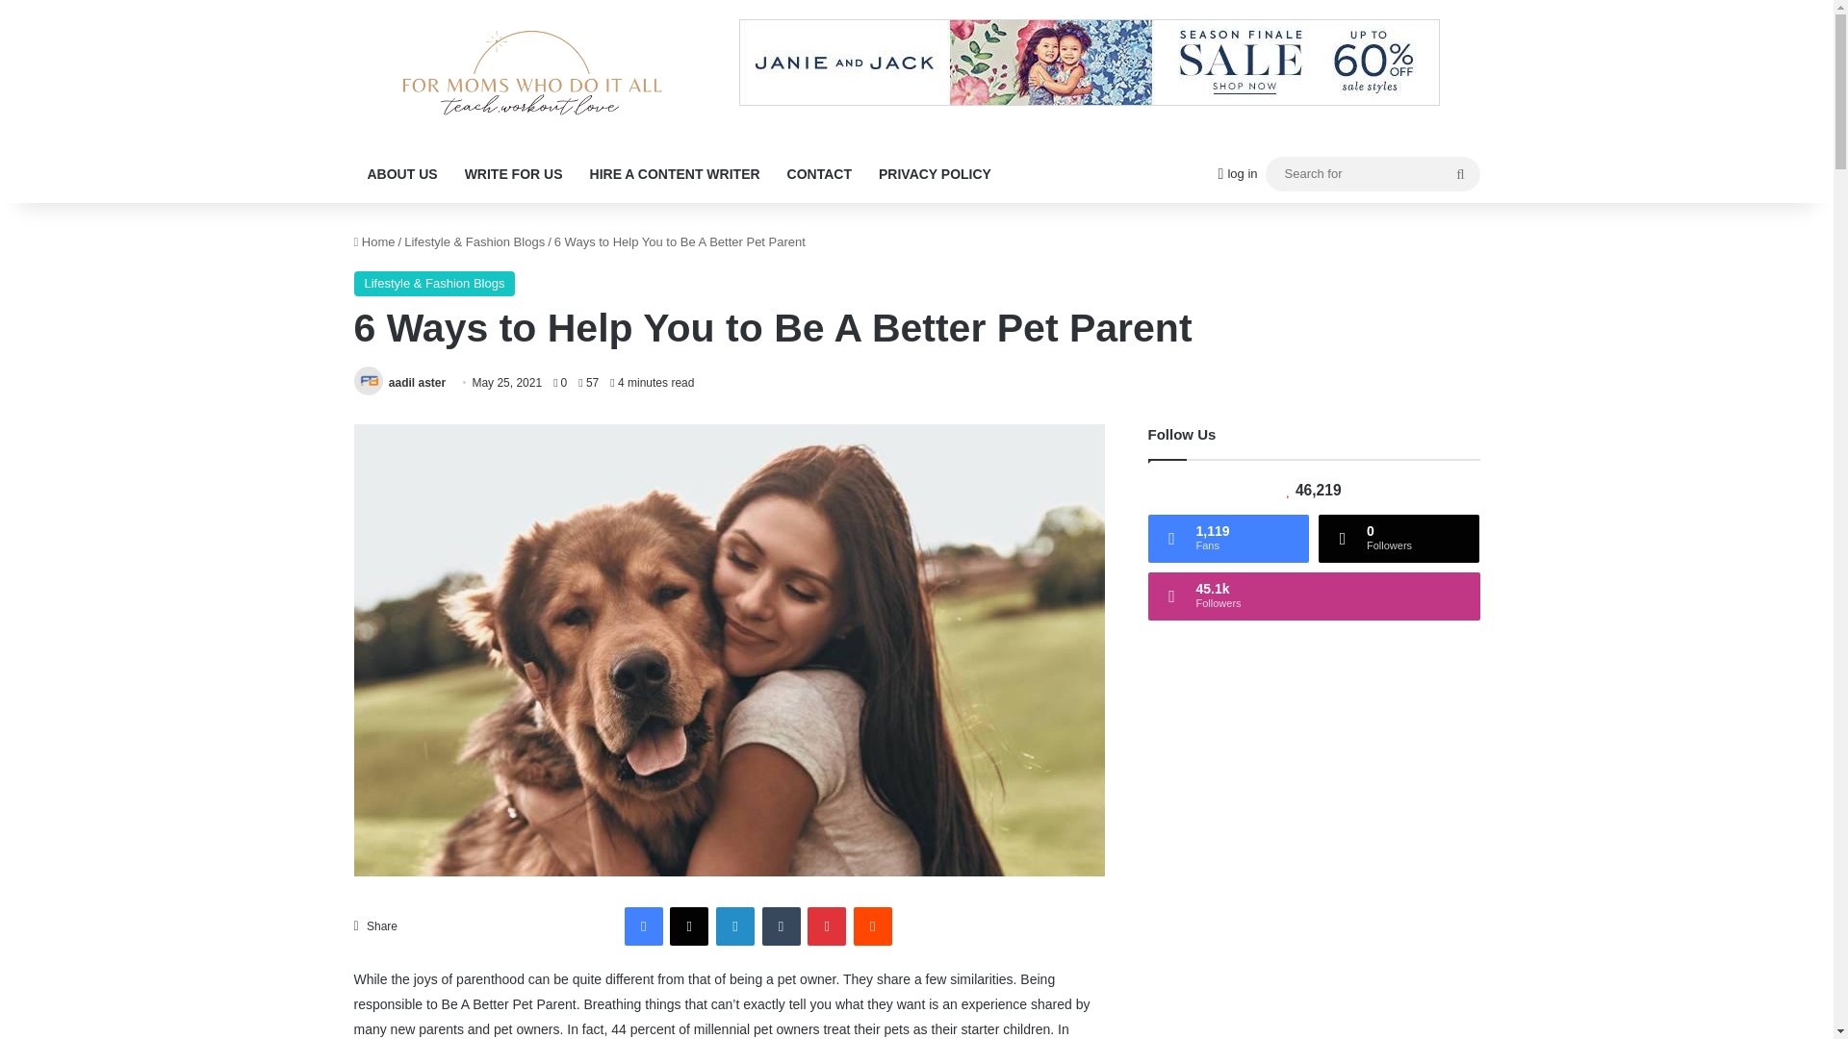 This screenshot has width=1848, height=1039. What do you see at coordinates (781, 925) in the screenshot?
I see `Tumblr` at bounding box center [781, 925].